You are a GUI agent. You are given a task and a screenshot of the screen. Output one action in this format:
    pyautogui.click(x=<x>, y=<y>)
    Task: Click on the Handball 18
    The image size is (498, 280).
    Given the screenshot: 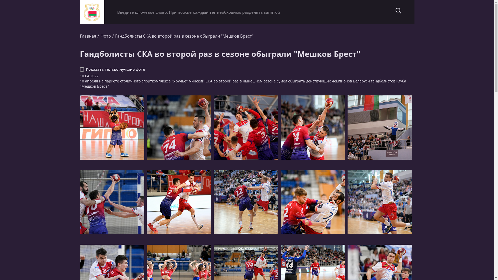 What is the action you would take?
    pyautogui.click(x=112, y=202)
    